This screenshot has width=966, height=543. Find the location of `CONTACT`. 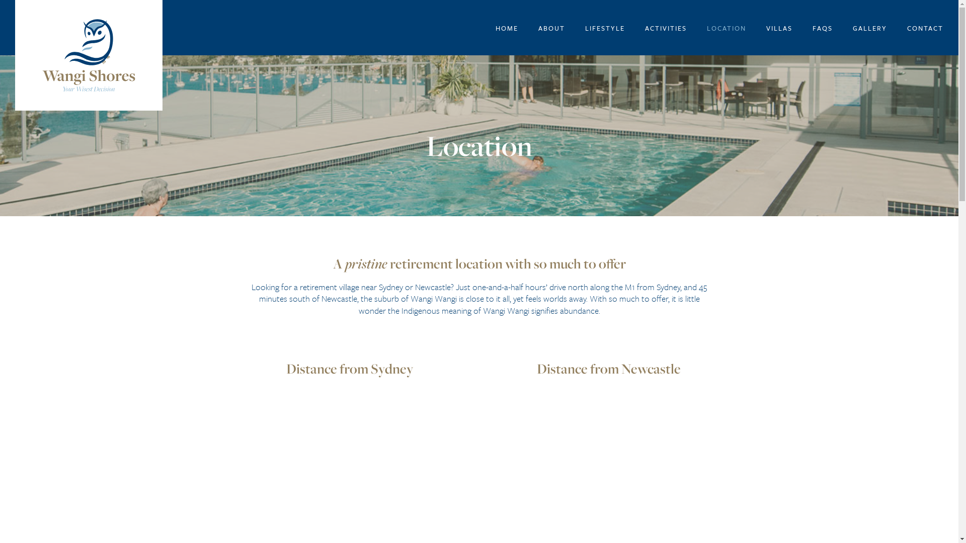

CONTACT is located at coordinates (925, 28).